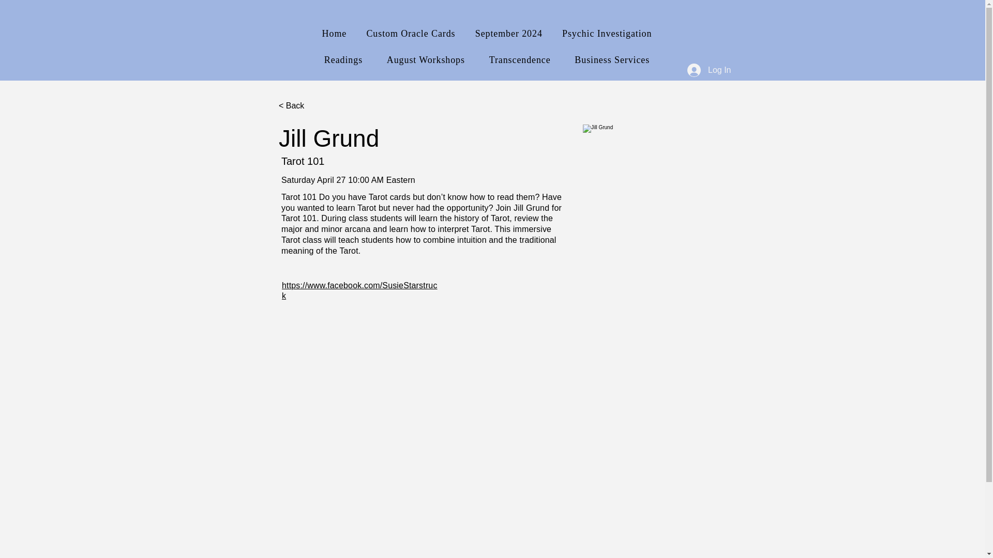 The height and width of the screenshot is (558, 993). What do you see at coordinates (709, 70) in the screenshot?
I see `Log In` at bounding box center [709, 70].